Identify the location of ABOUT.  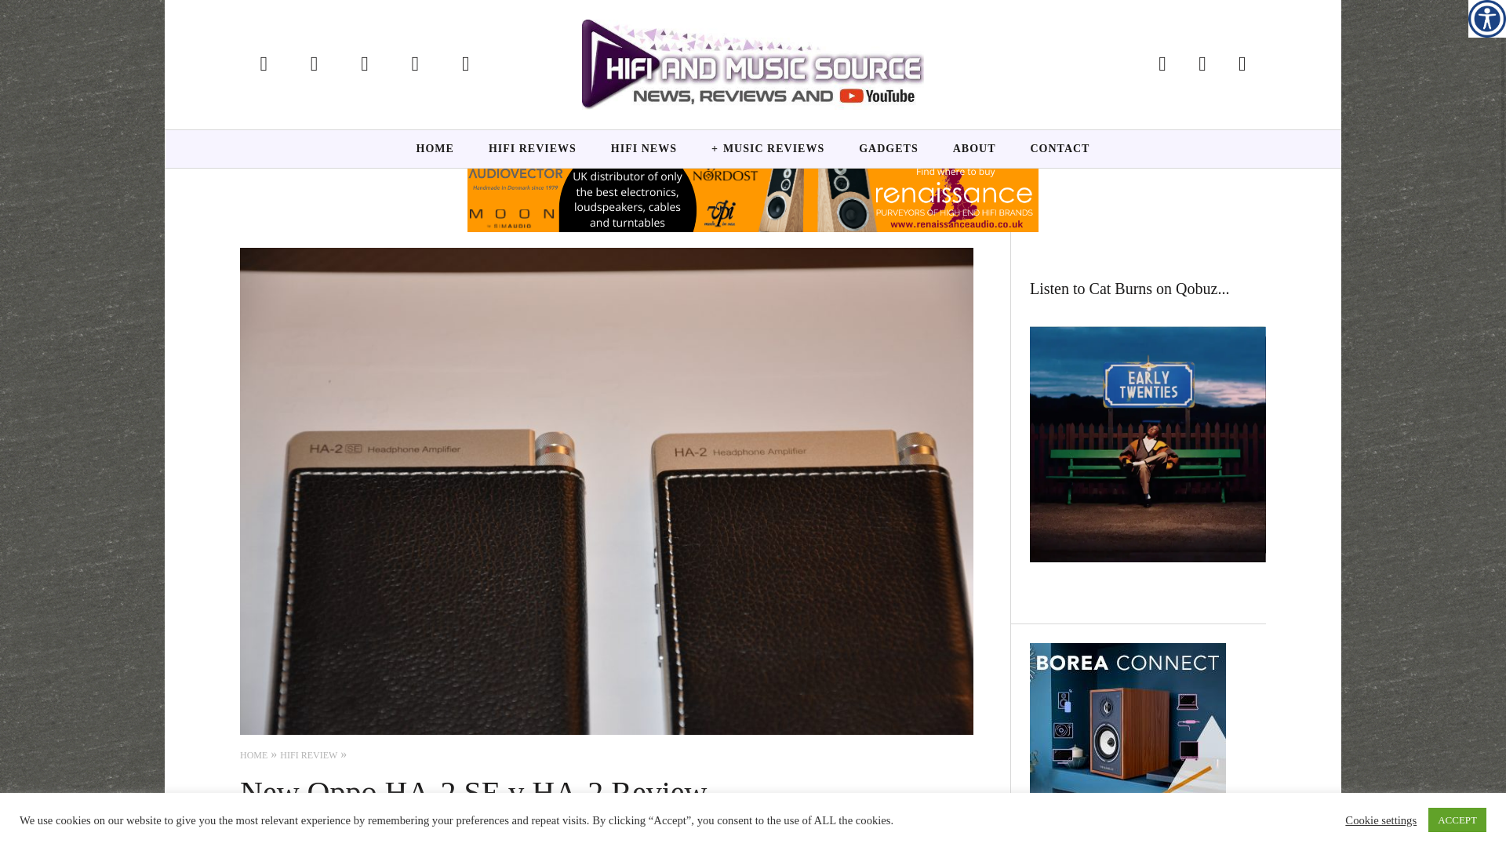
(974, 149).